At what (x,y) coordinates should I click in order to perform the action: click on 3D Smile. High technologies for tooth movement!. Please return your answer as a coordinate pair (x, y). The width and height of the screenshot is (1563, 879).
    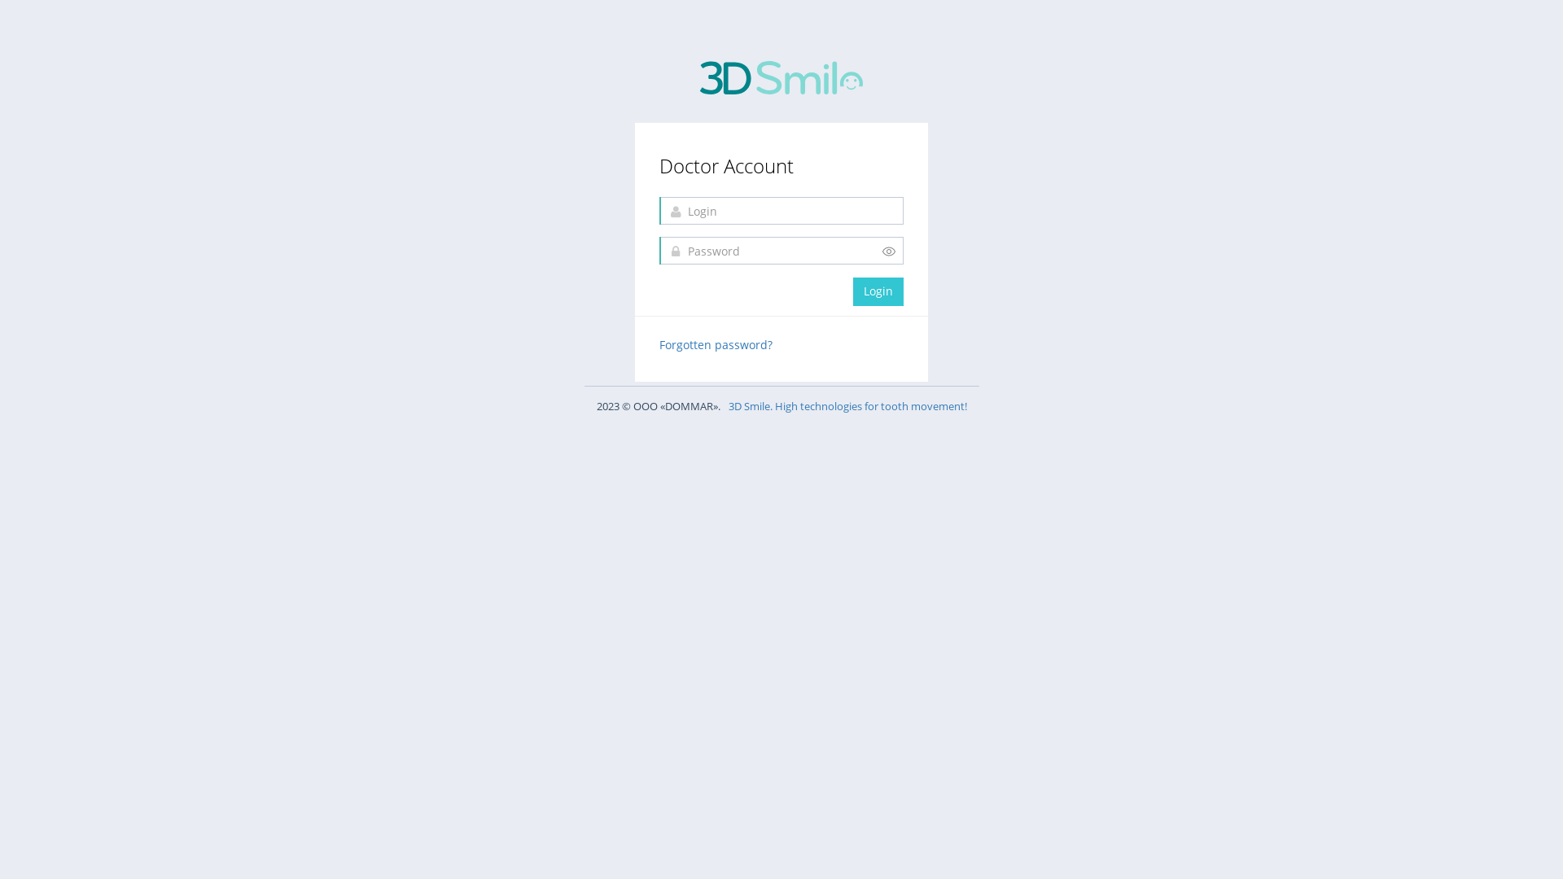
    Looking at the image, I should click on (847, 406).